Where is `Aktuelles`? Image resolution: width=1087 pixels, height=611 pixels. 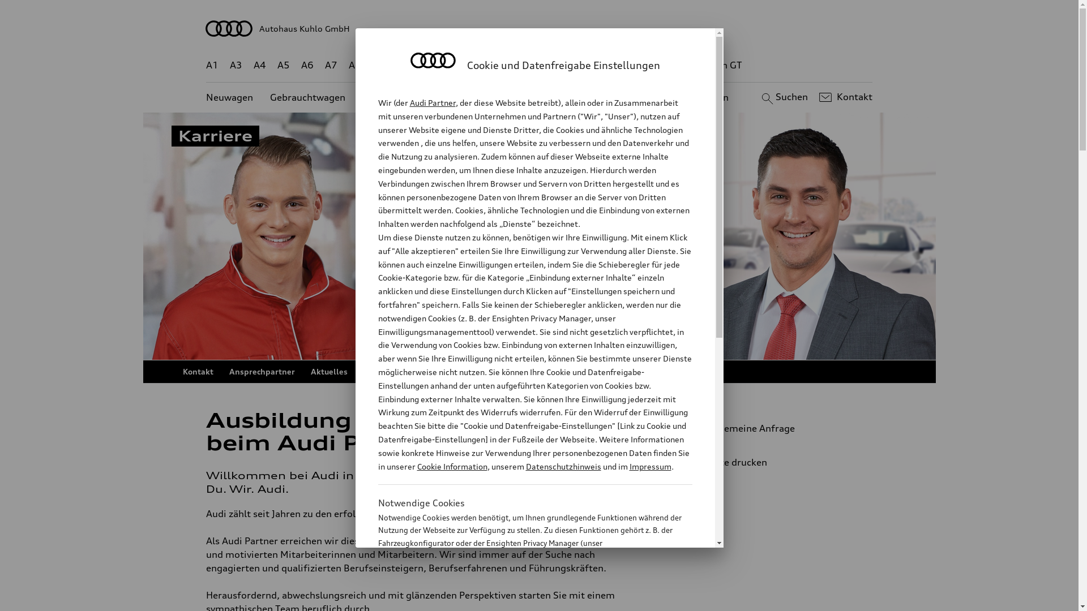
Aktuelles is located at coordinates (328, 372).